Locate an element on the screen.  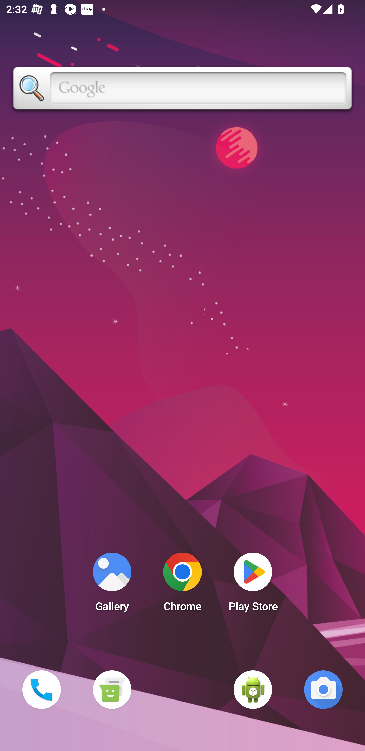
Camera is located at coordinates (323, 689).